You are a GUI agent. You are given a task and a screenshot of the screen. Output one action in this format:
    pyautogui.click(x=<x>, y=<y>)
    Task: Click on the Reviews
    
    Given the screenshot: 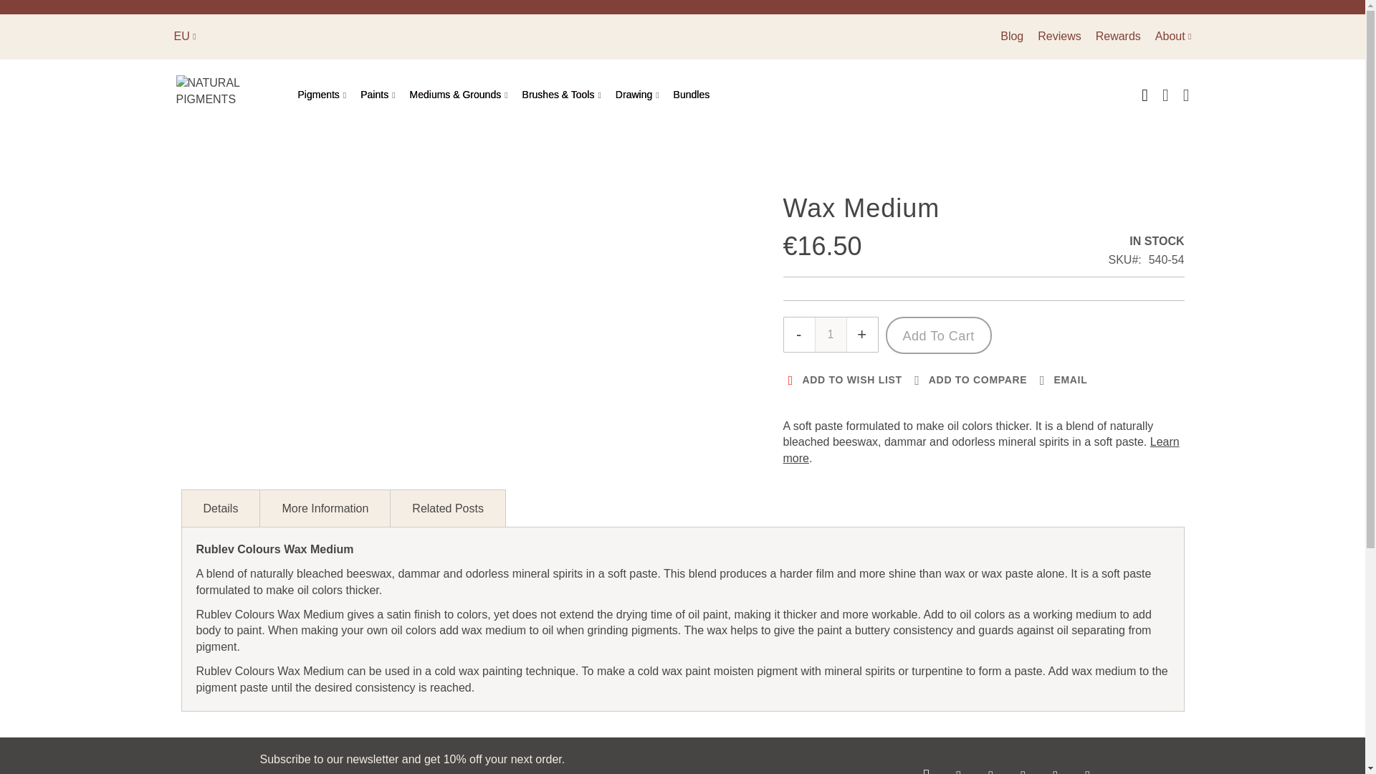 What is the action you would take?
    pyautogui.click(x=1059, y=36)
    